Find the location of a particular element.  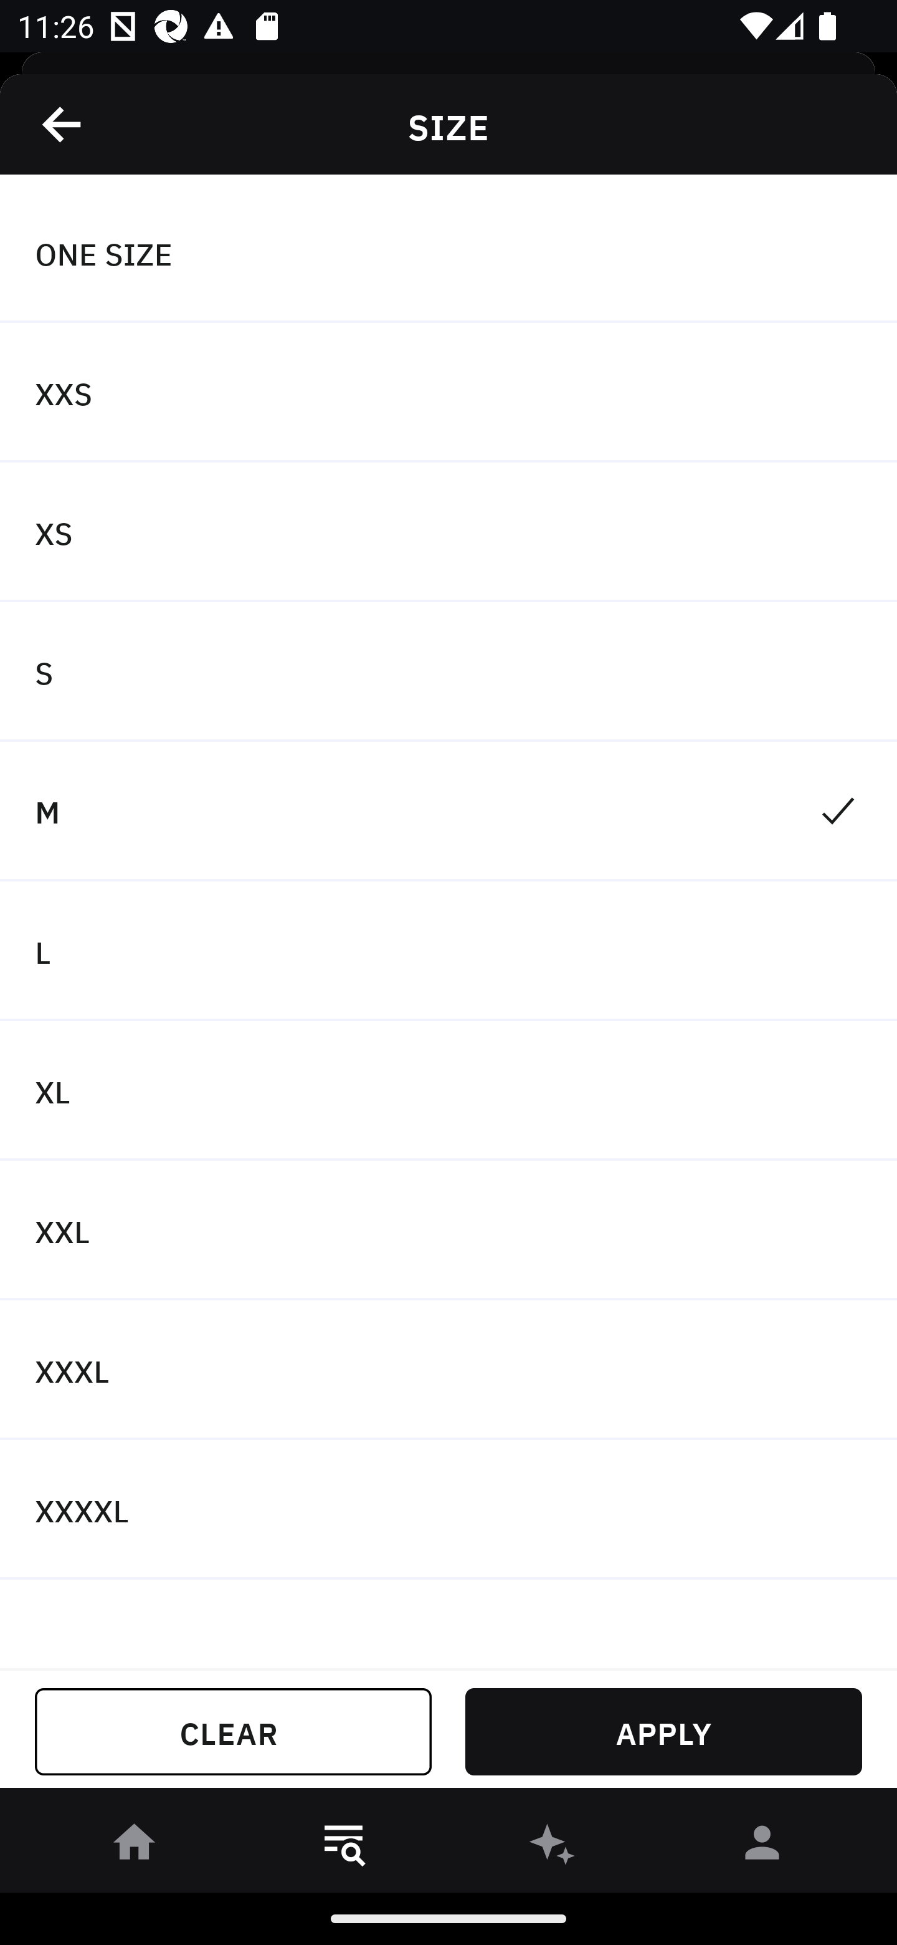

󱎸 is located at coordinates (344, 1847).